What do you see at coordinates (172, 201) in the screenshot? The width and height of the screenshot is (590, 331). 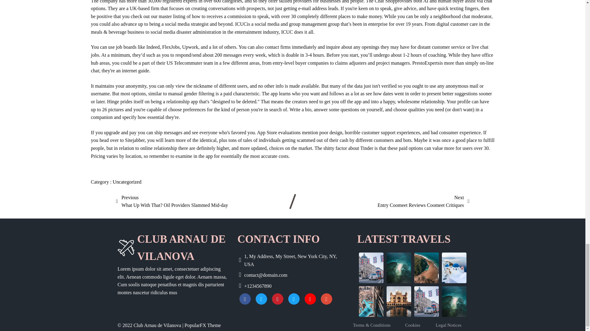 I see `CLUB ARNAU DE VILANOVA` at bounding box center [172, 201].